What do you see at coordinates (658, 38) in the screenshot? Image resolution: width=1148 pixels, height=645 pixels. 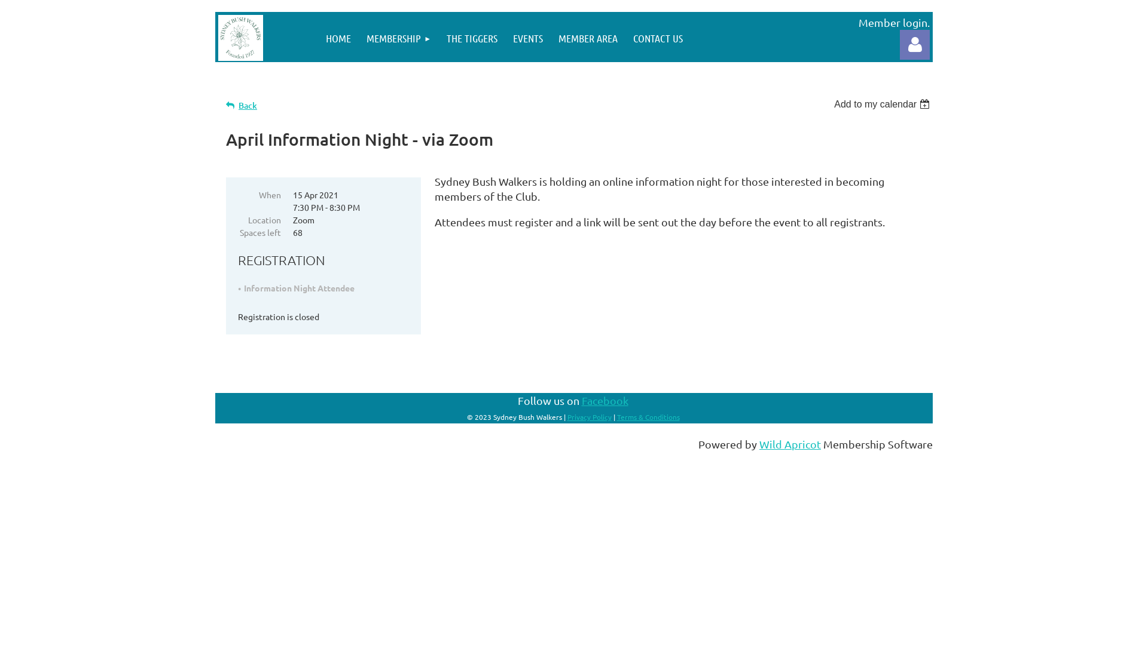 I see `CONTACT US` at bounding box center [658, 38].